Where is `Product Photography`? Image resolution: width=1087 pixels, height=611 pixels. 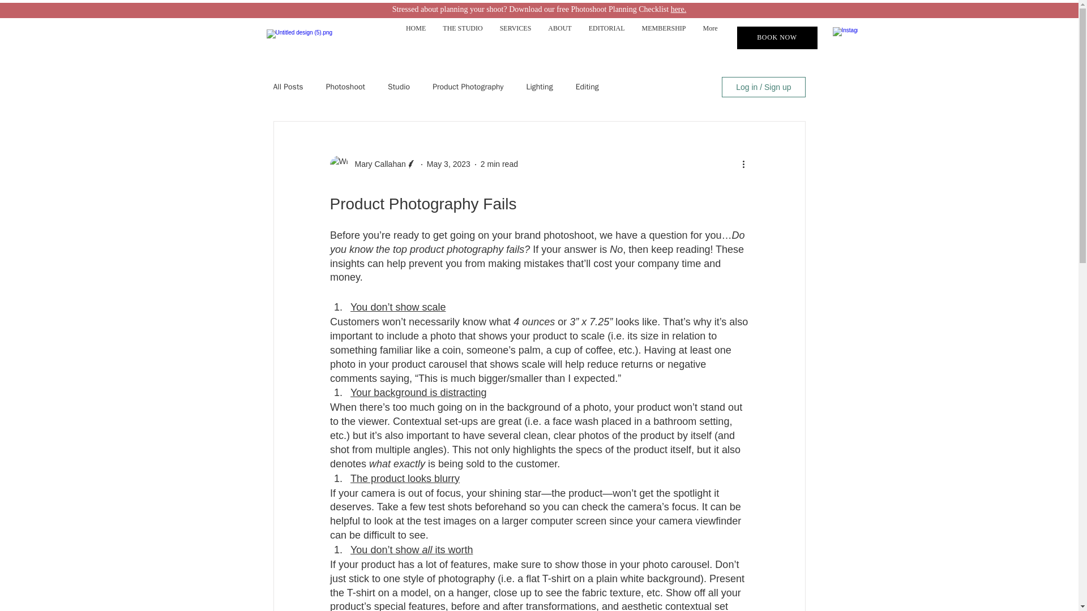
Product Photography is located at coordinates (468, 87).